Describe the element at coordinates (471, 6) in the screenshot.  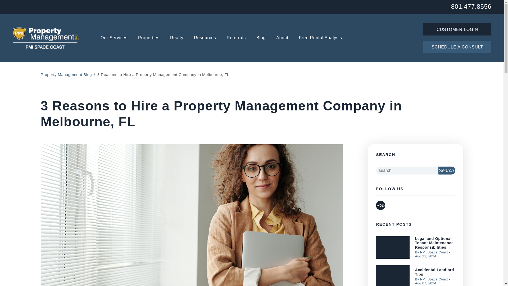
I see `801.477.8556` at that location.